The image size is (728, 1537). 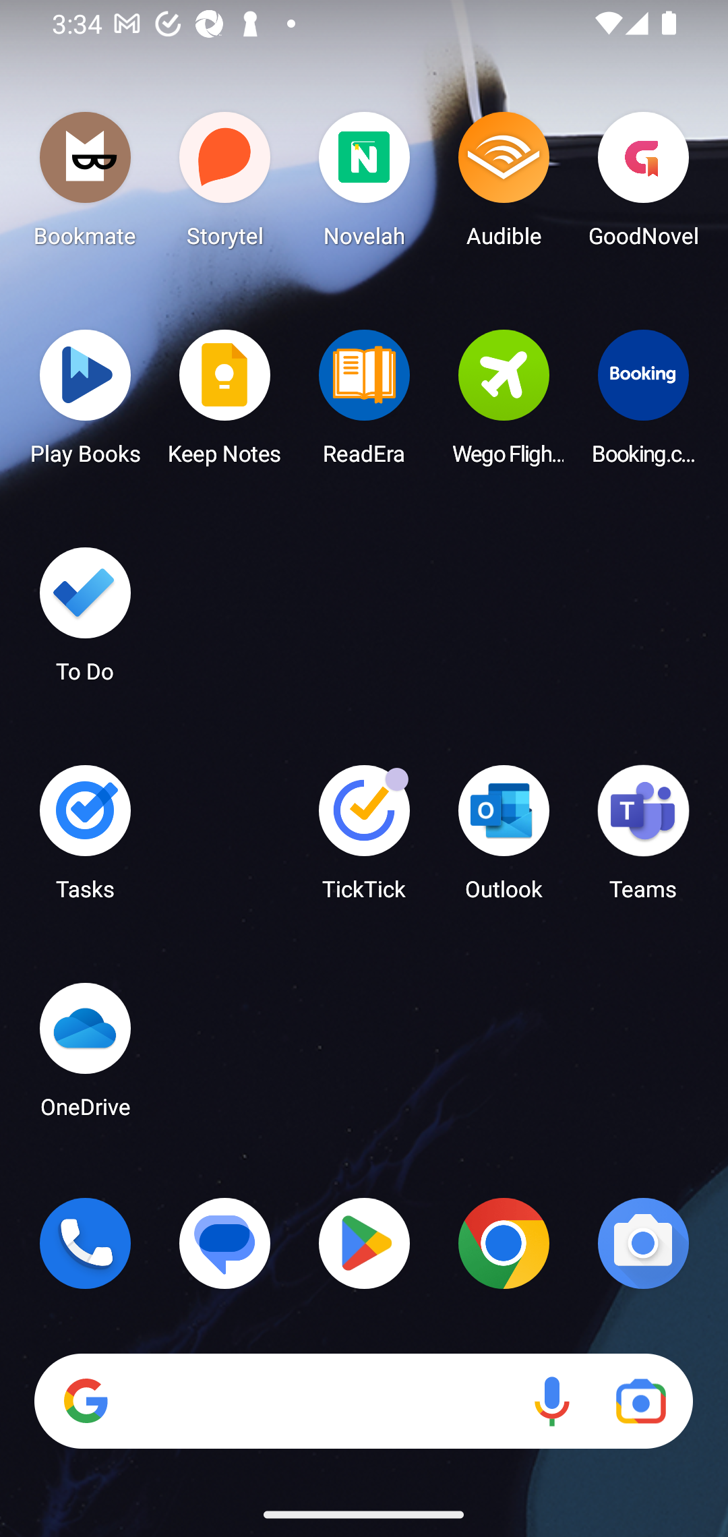 I want to click on TickTick TickTick has 3 notifications, so click(x=364, y=839).